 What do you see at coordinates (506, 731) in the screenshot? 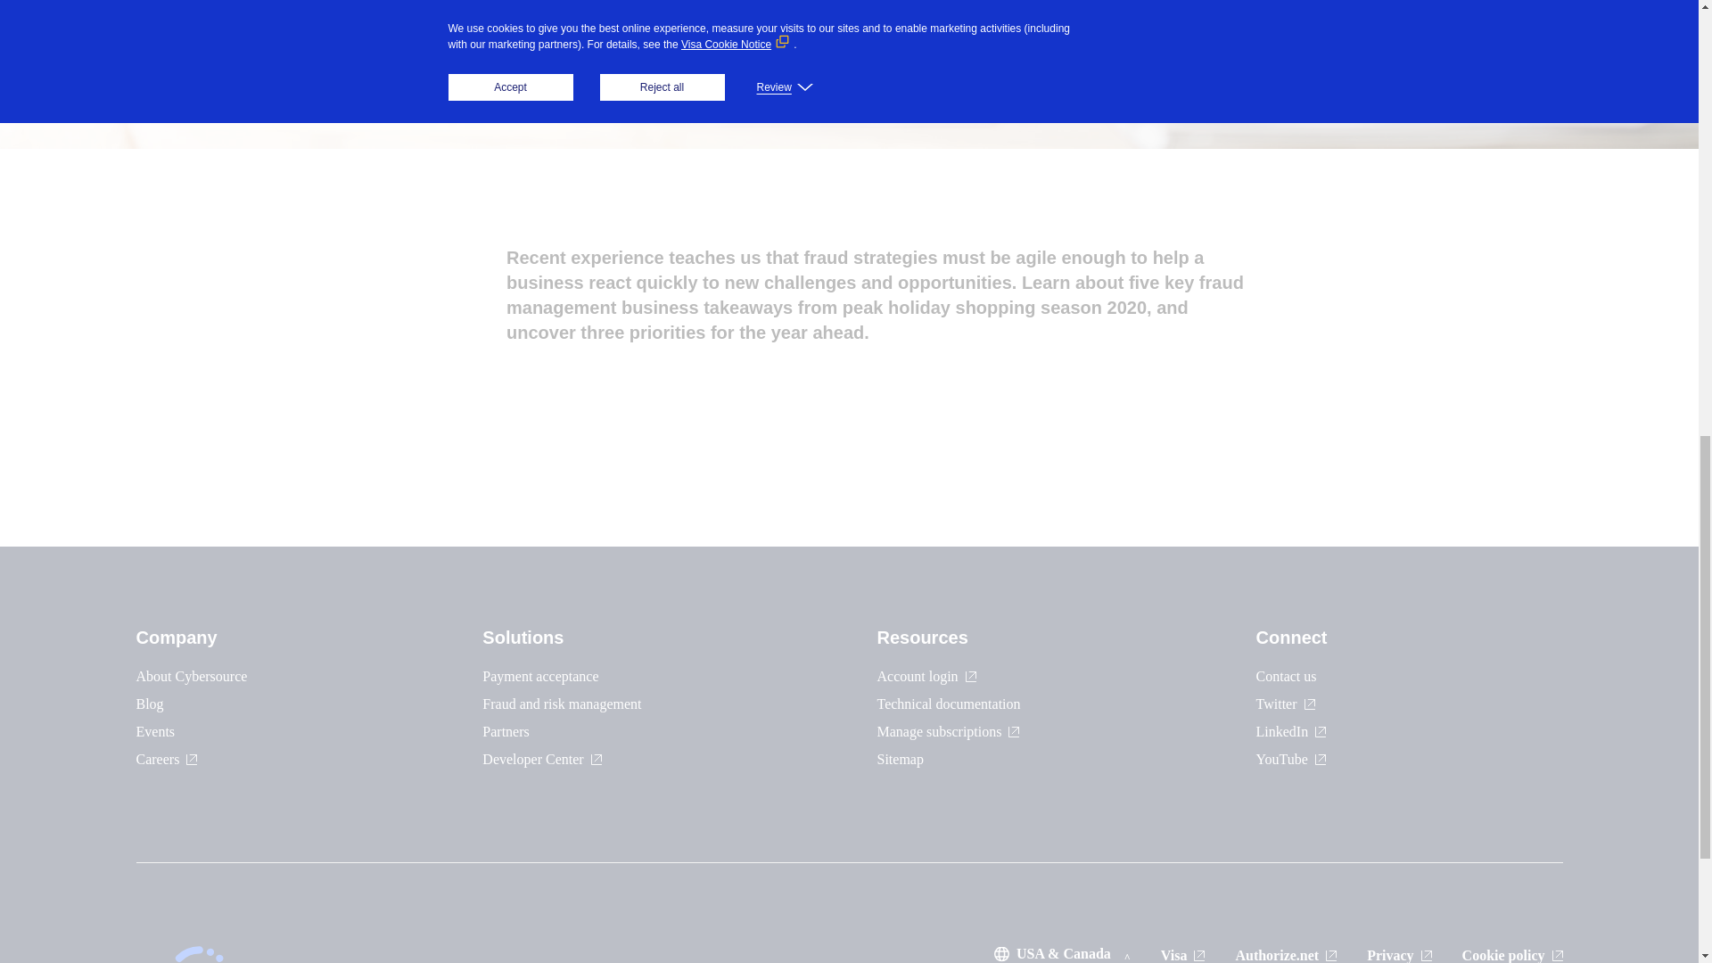
I see `Partners` at bounding box center [506, 731].